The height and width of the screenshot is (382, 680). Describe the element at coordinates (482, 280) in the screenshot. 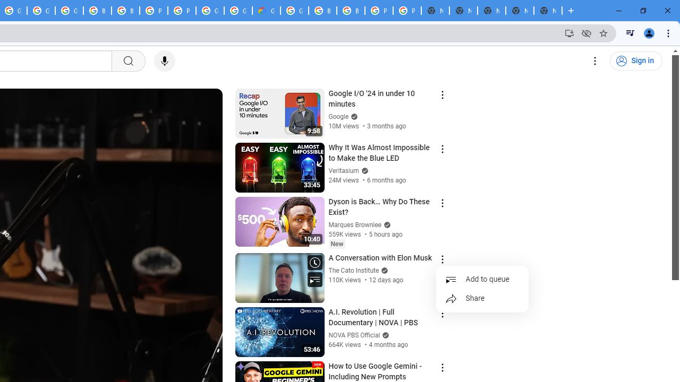

I see `Add to queue` at that location.